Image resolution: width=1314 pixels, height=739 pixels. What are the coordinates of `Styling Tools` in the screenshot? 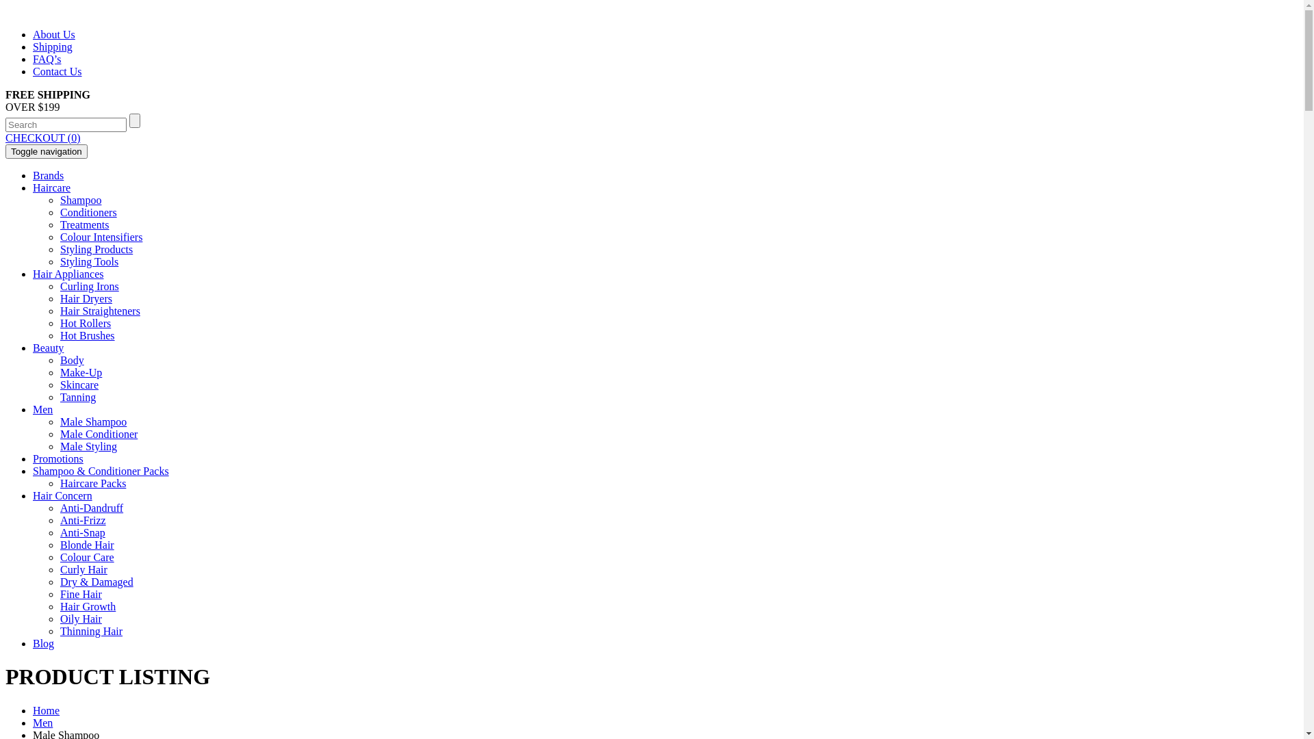 It's located at (89, 261).